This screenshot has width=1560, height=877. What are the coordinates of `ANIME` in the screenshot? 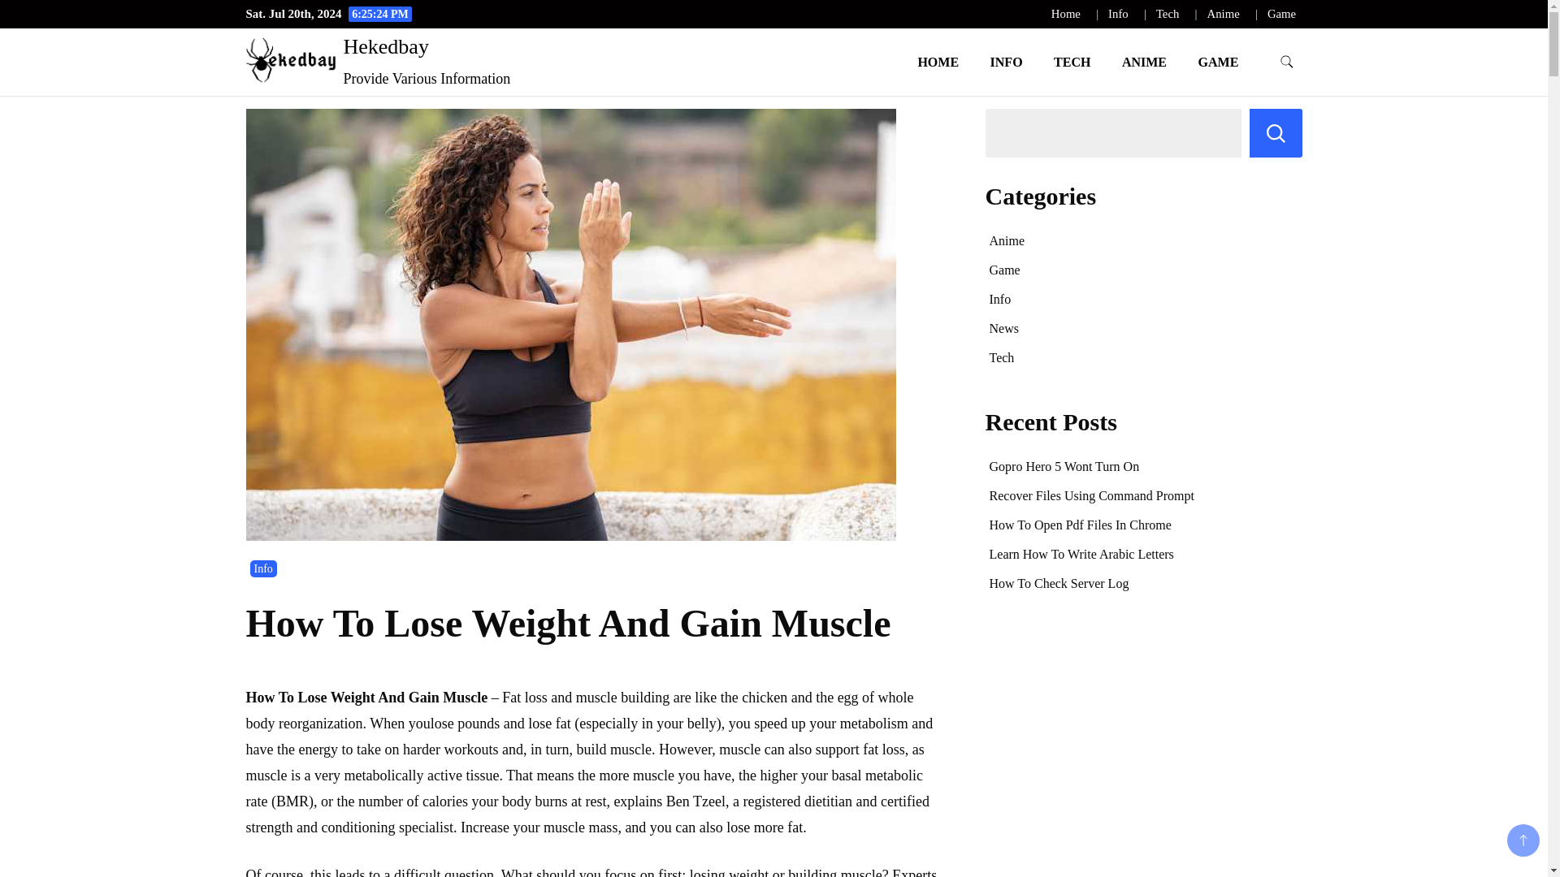 It's located at (1144, 62).